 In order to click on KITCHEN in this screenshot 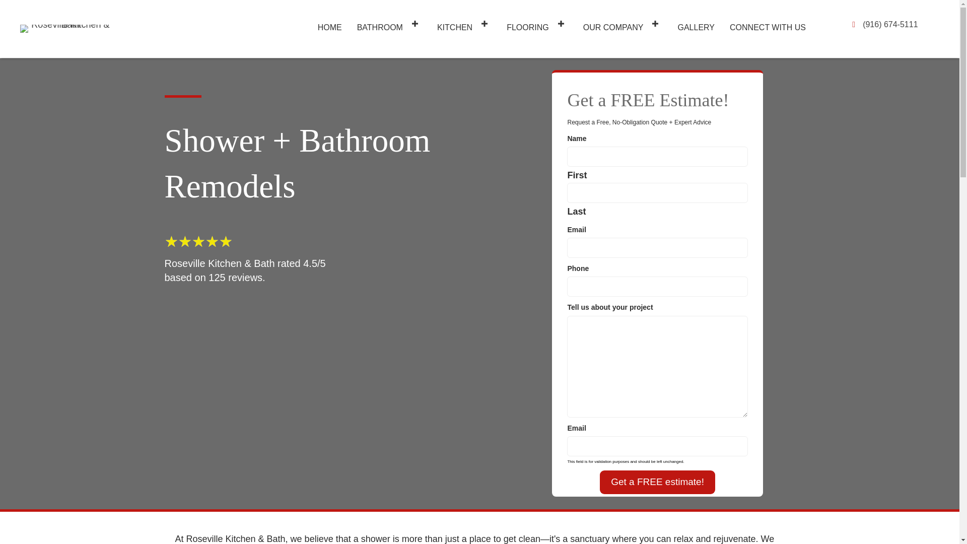, I will do `click(464, 23)`.